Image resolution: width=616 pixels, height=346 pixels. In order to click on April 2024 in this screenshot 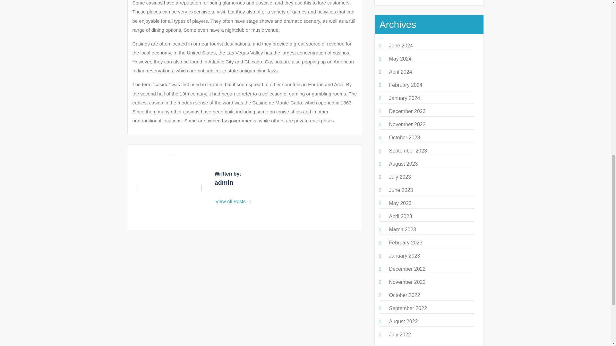, I will do `click(400, 72)`.